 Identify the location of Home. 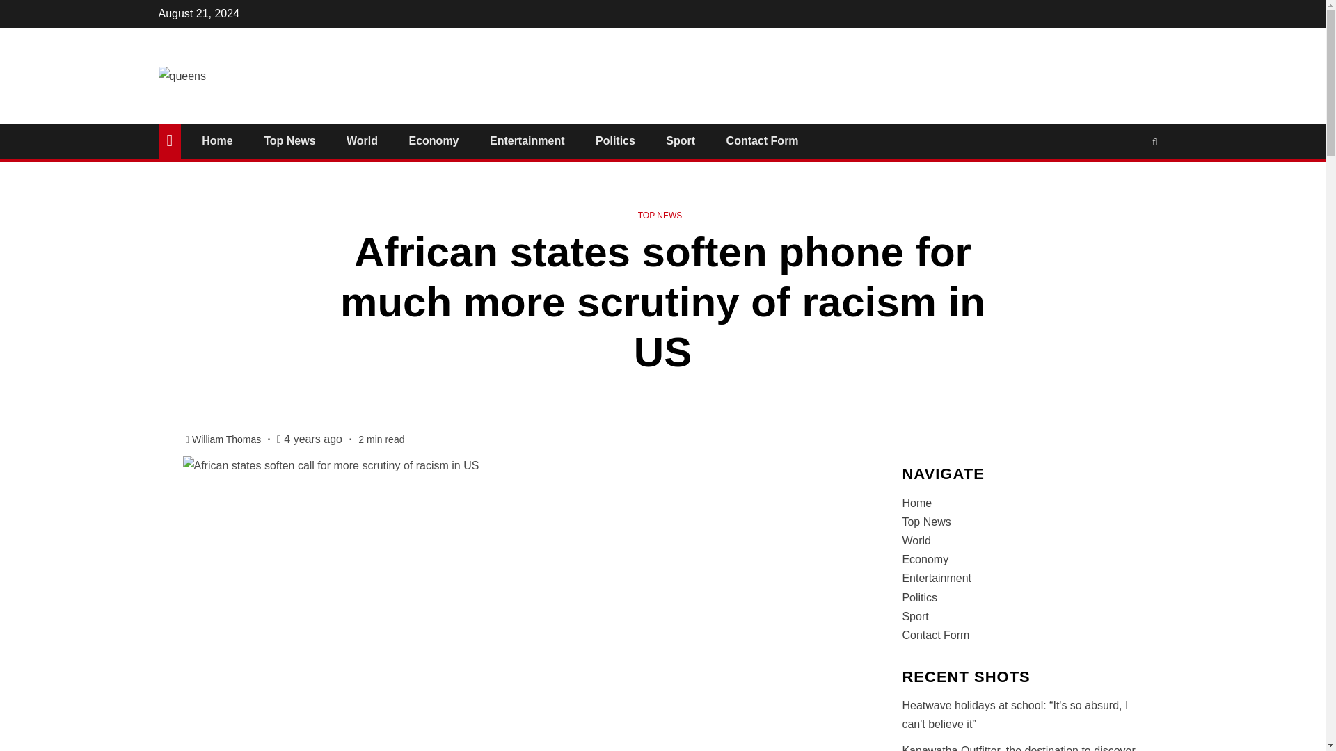
(217, 140).